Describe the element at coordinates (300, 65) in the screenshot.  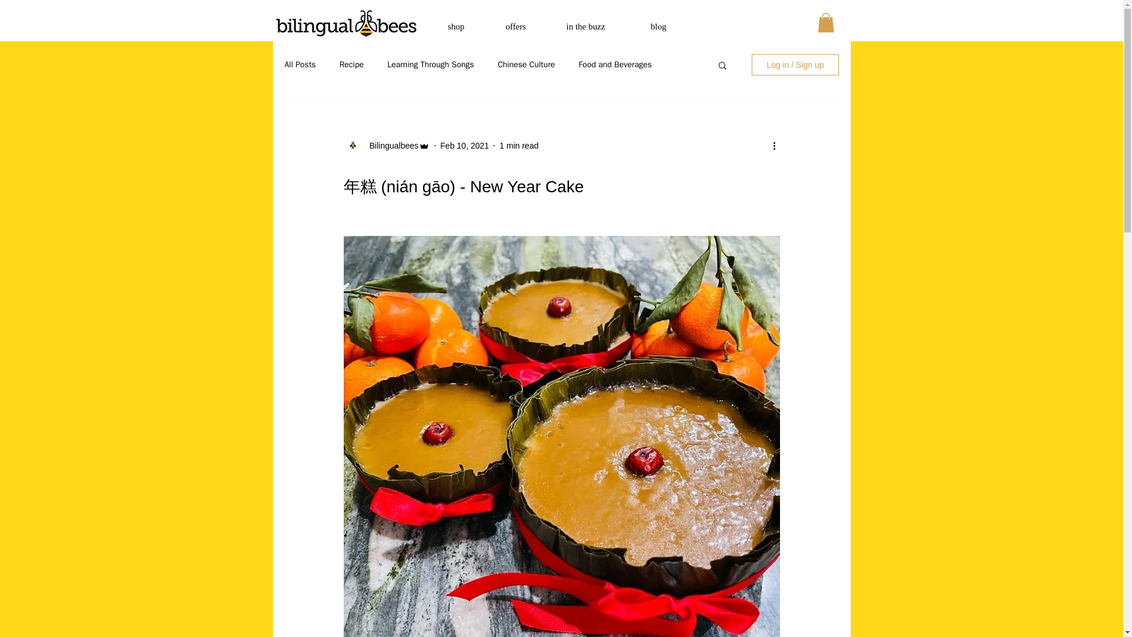
I see `All Posts` at that location.